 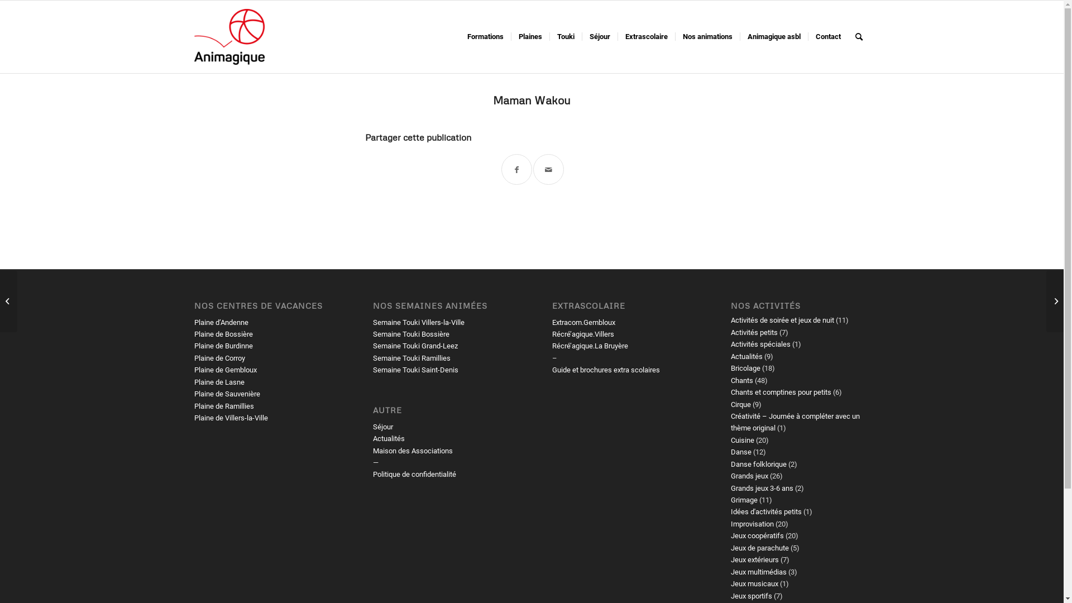 I want to click on Jeux sportifs, so click(x=752, y=596).